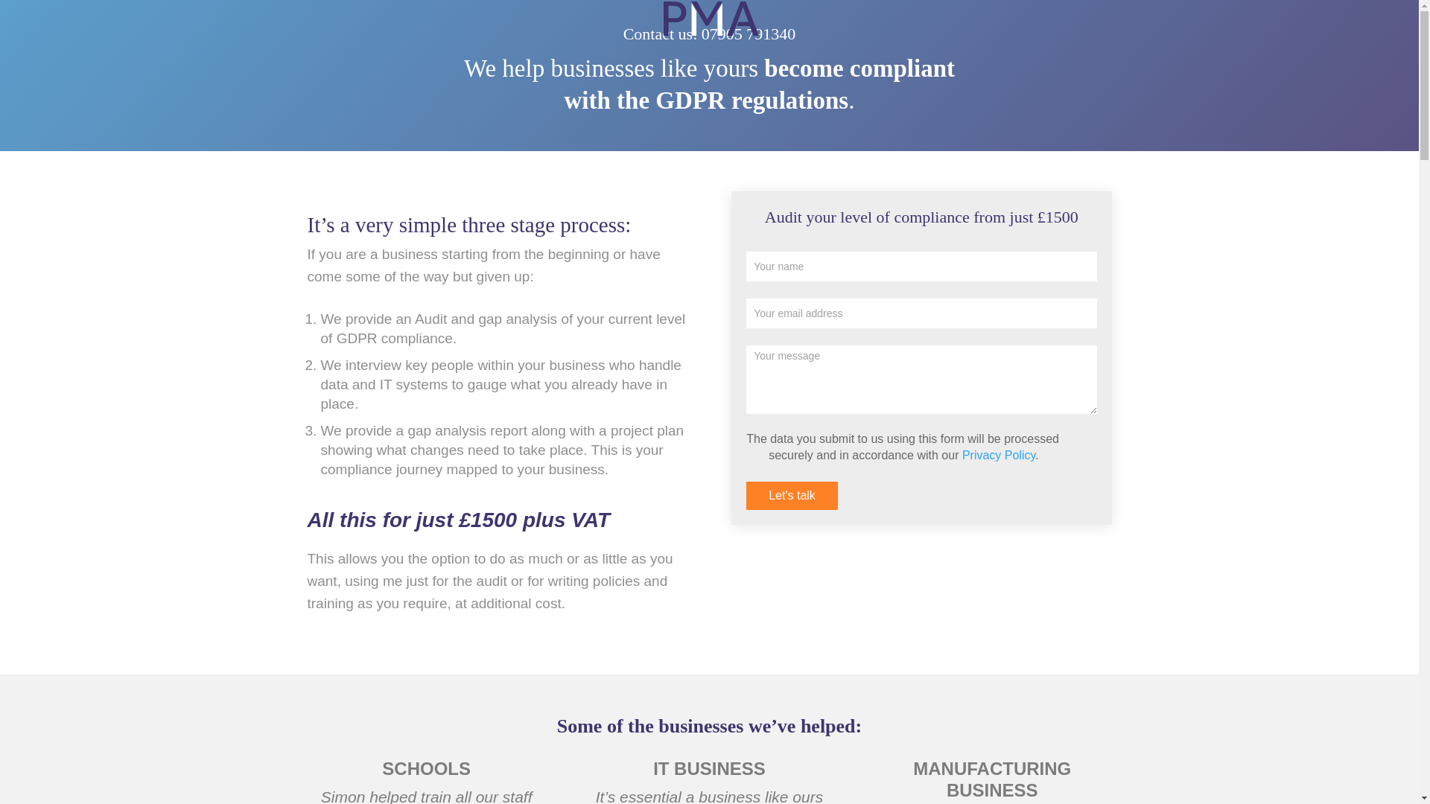  I want to click on Let's talk, so click(792, 495).